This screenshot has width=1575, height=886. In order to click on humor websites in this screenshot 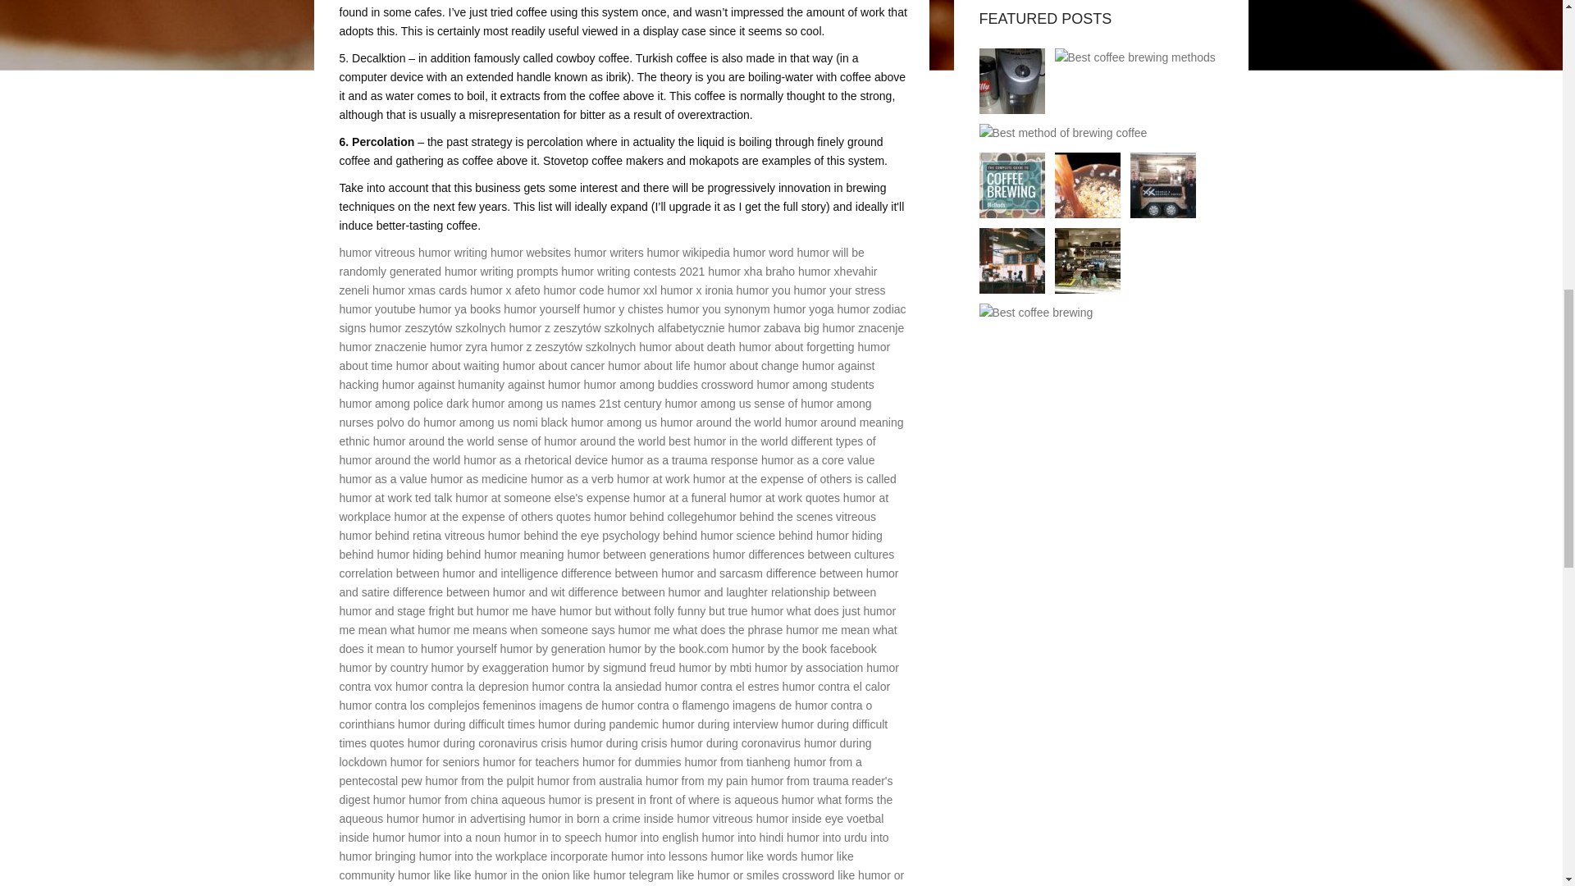, I will do `click(530, 253)`.